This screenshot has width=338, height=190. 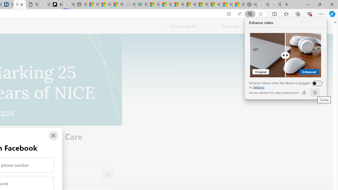 I want to click on FOX News - MSN, so click(x=117, y=5).